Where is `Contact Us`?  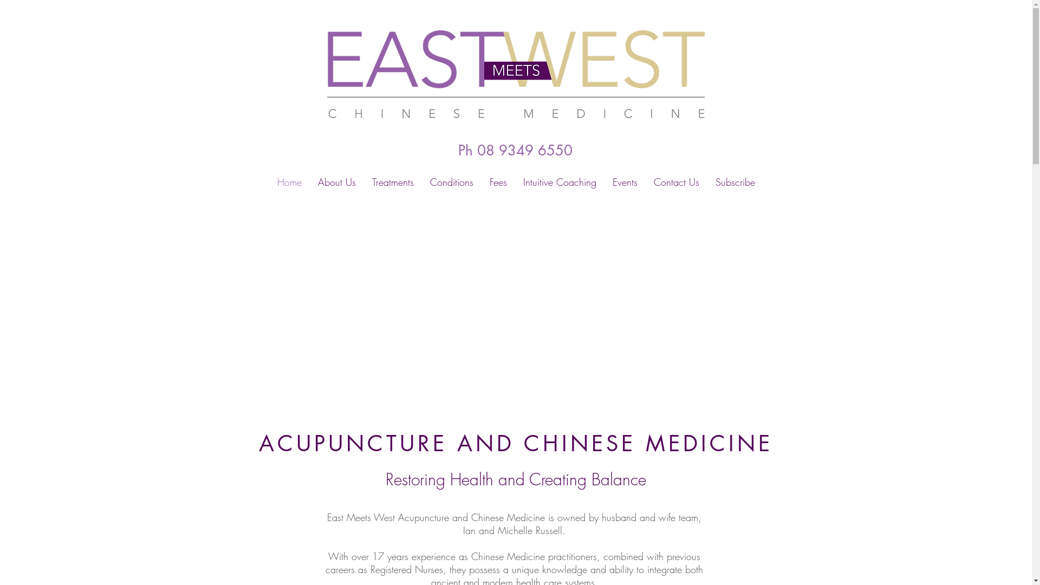
Contact Us is located at coordinates (677, 182).